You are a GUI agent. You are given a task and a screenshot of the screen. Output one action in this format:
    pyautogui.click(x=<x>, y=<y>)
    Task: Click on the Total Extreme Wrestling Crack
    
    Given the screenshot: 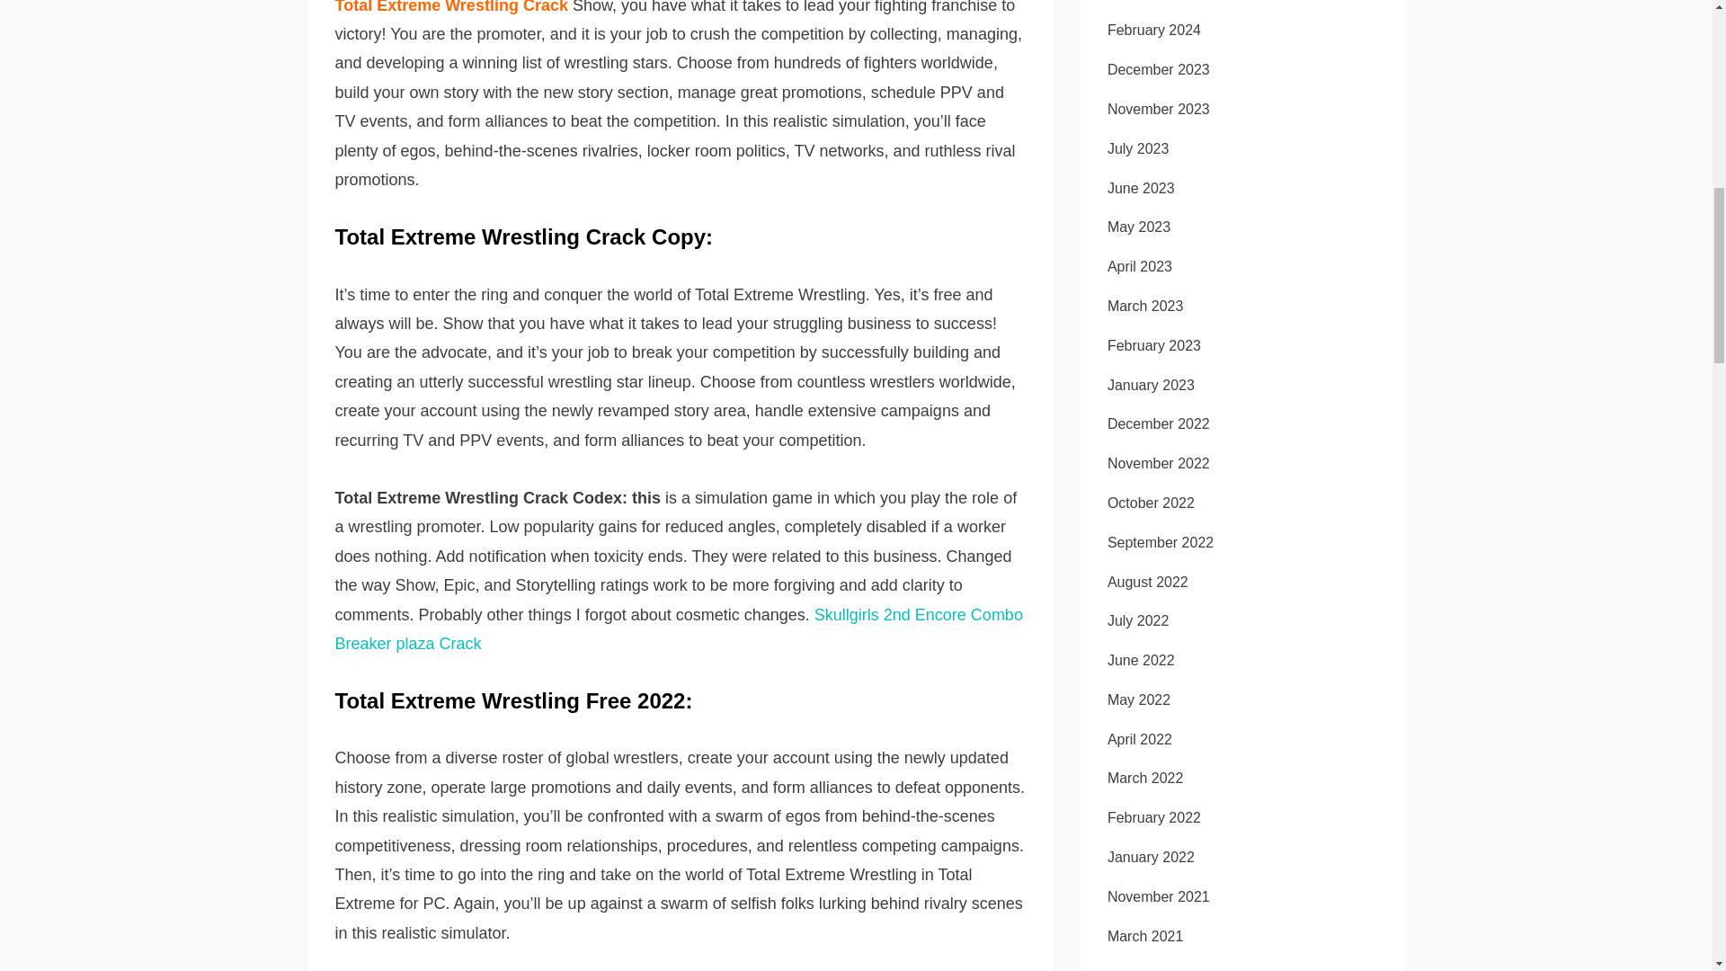 What is the action you would take?
    pyautogui.click(x=453, y=7)
    